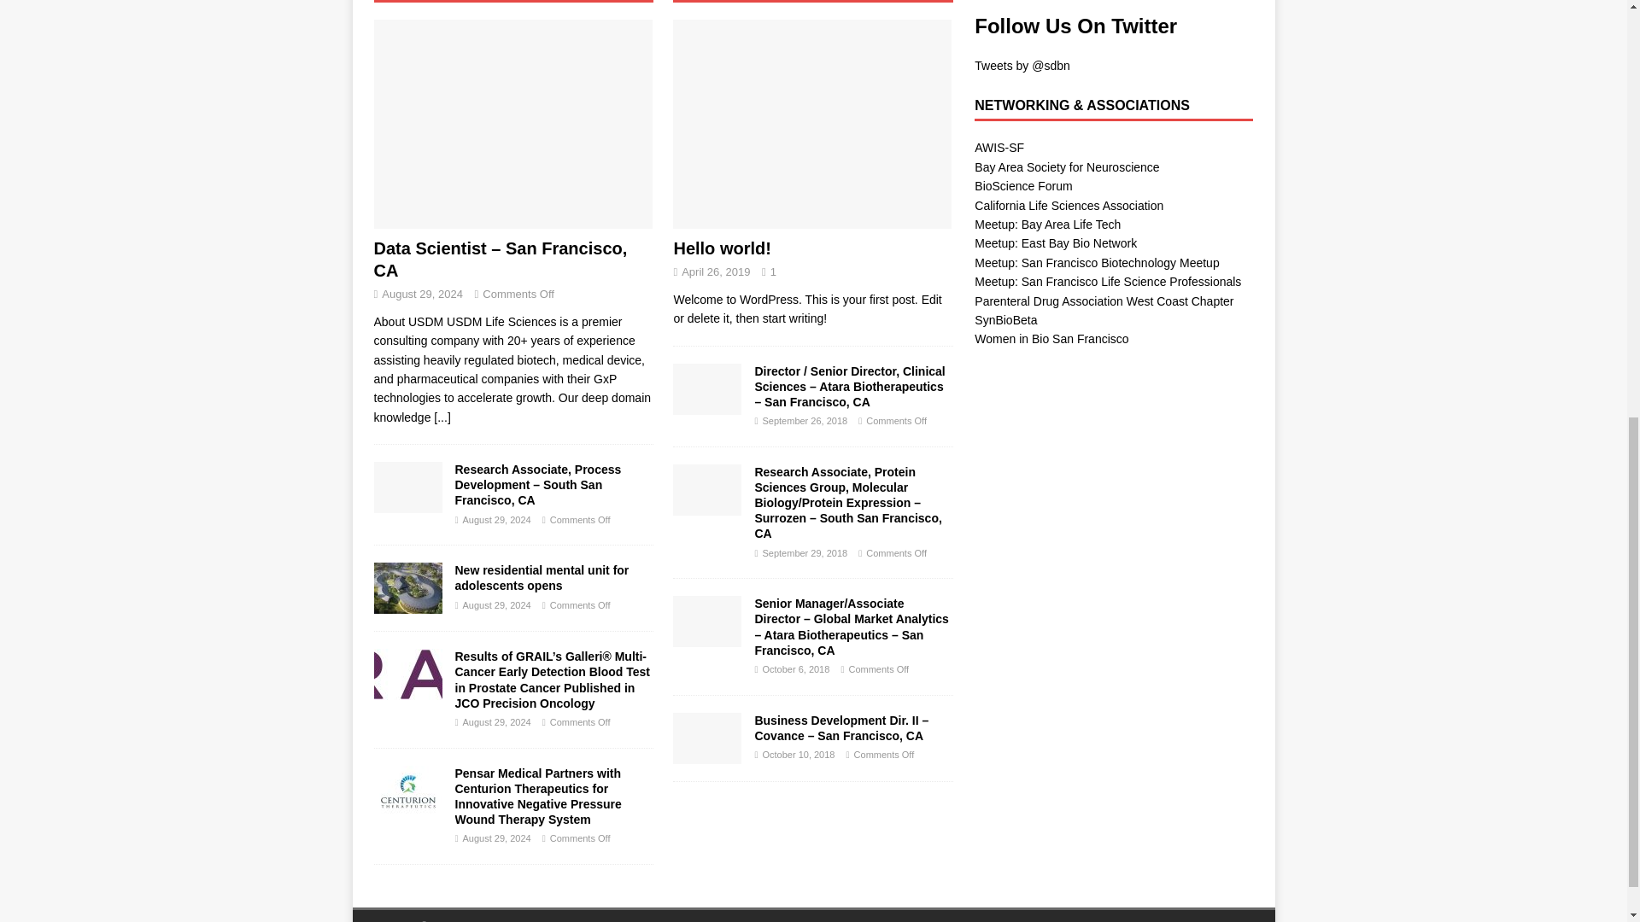 The height and width of the screenshot is (922, 1640). I want to click on Hello world!, so click(812, 123).